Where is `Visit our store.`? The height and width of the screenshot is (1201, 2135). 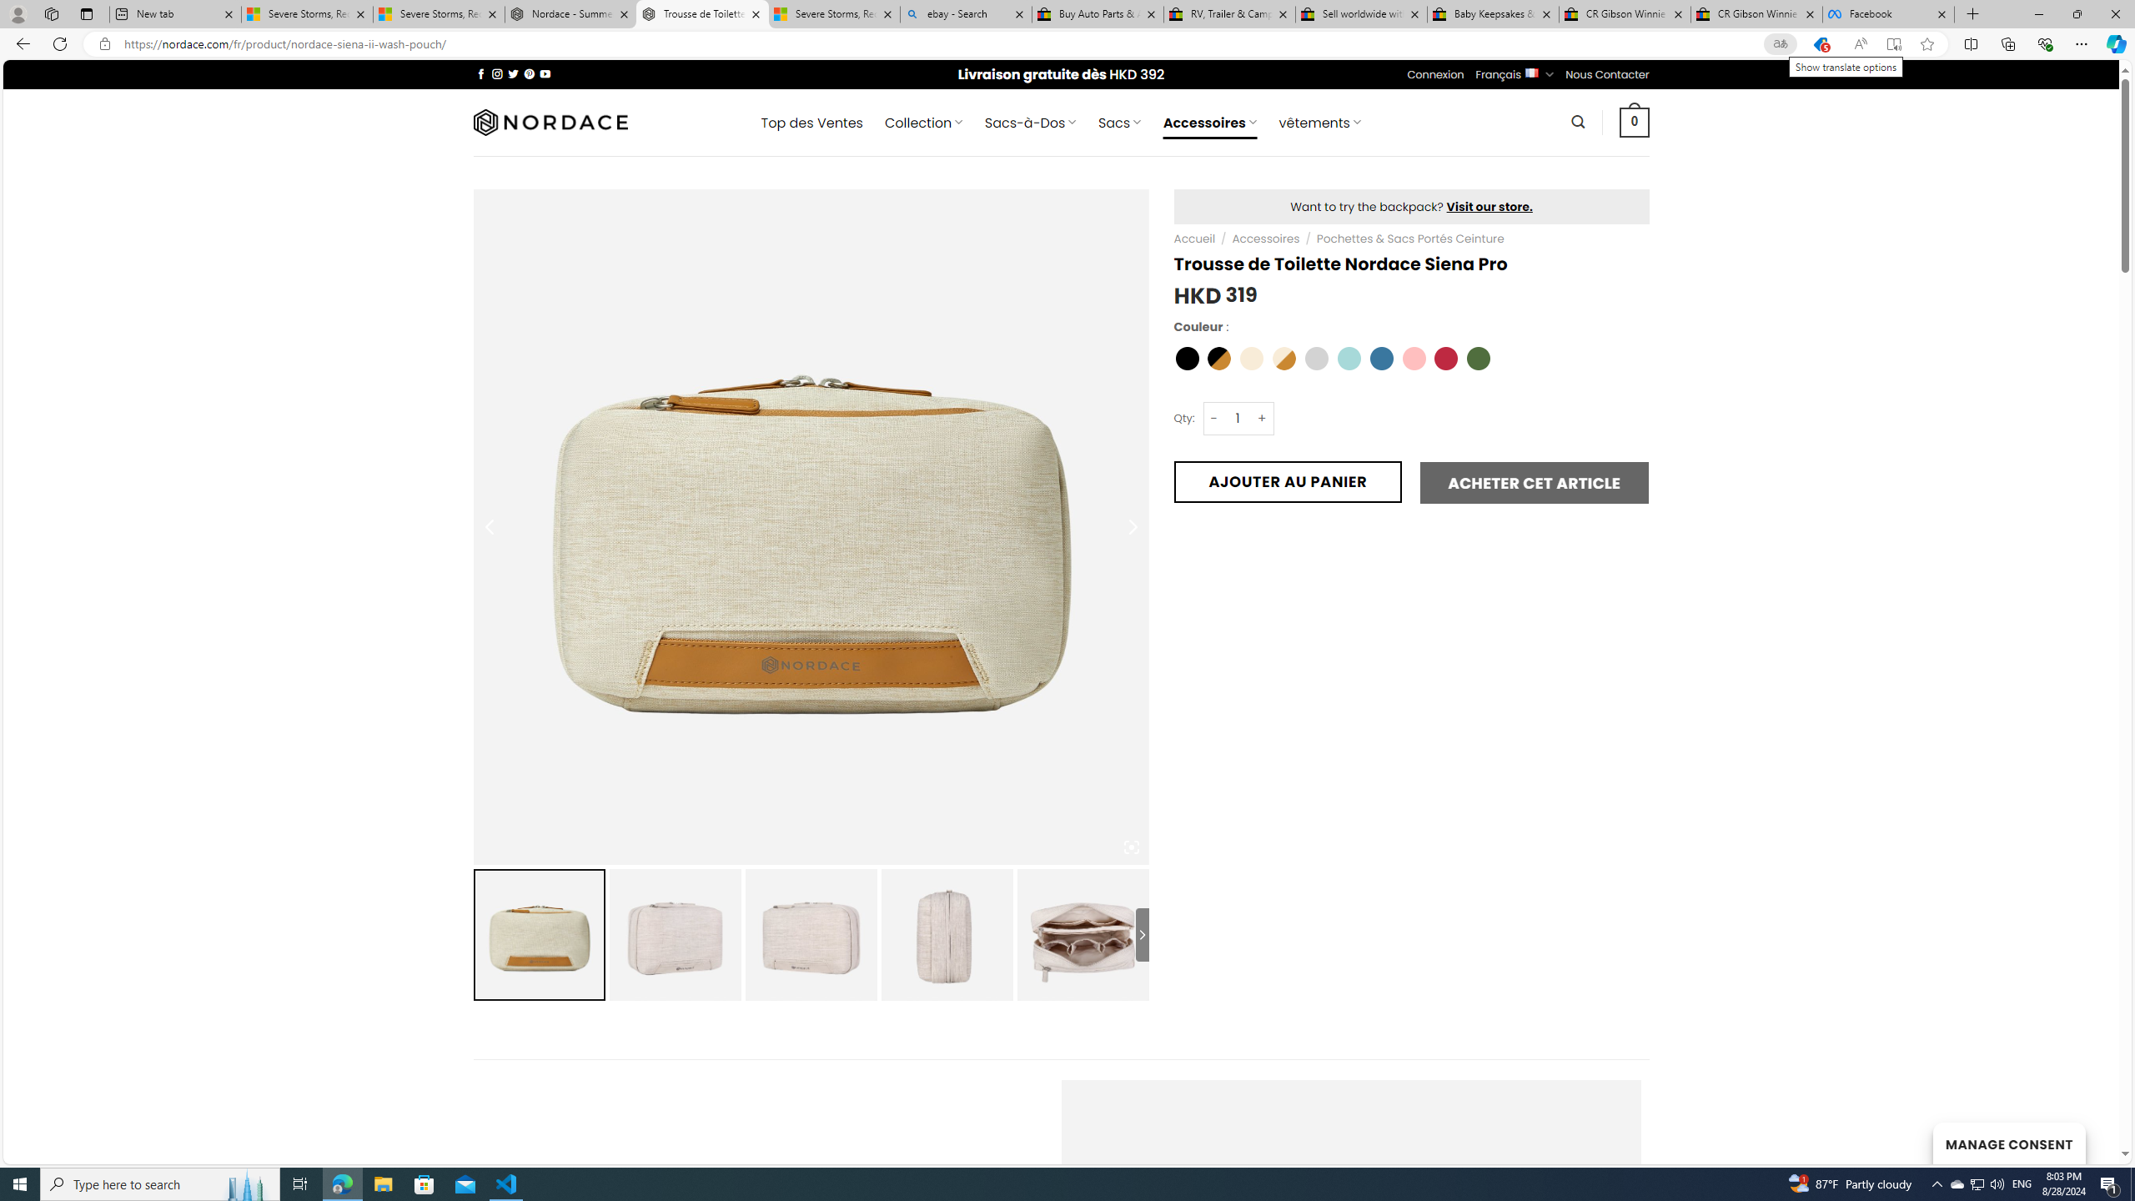
Visit our store. is located at coordinates (1489, 206).